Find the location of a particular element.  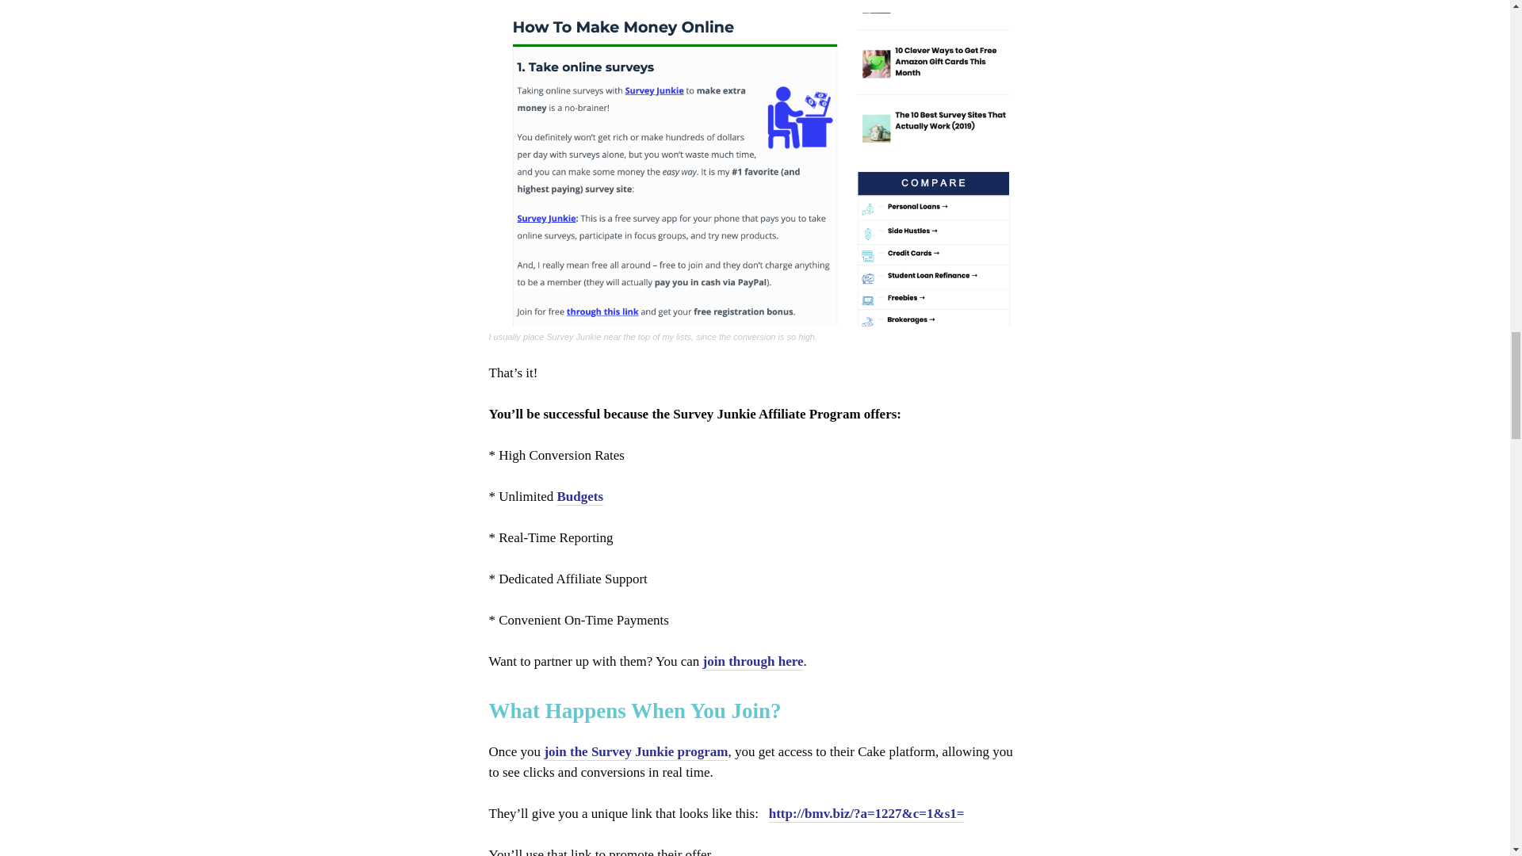

Budgets is located at coordinates (579, 496).